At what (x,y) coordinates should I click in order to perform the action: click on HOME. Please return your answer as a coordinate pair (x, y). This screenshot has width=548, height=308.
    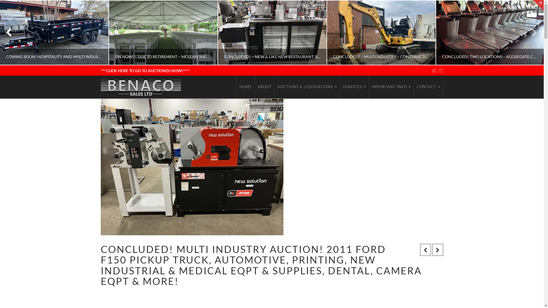
    Looking at the image, I should click on (245, 87).